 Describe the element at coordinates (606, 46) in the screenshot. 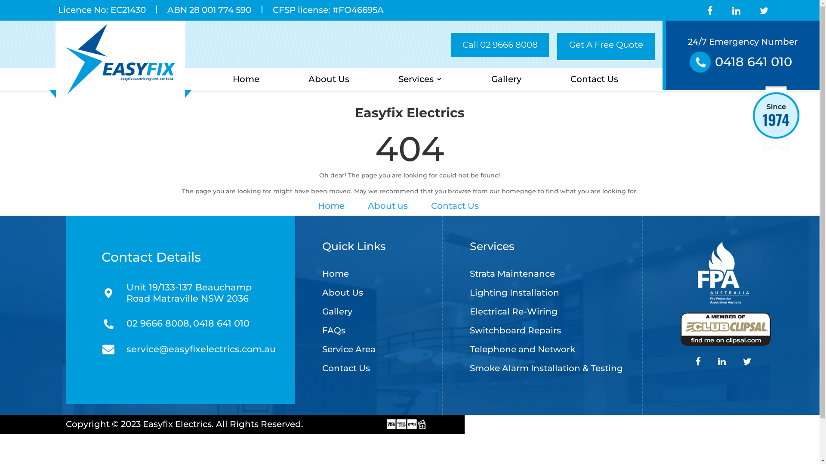

I see `Get A Free Quote` at that location.